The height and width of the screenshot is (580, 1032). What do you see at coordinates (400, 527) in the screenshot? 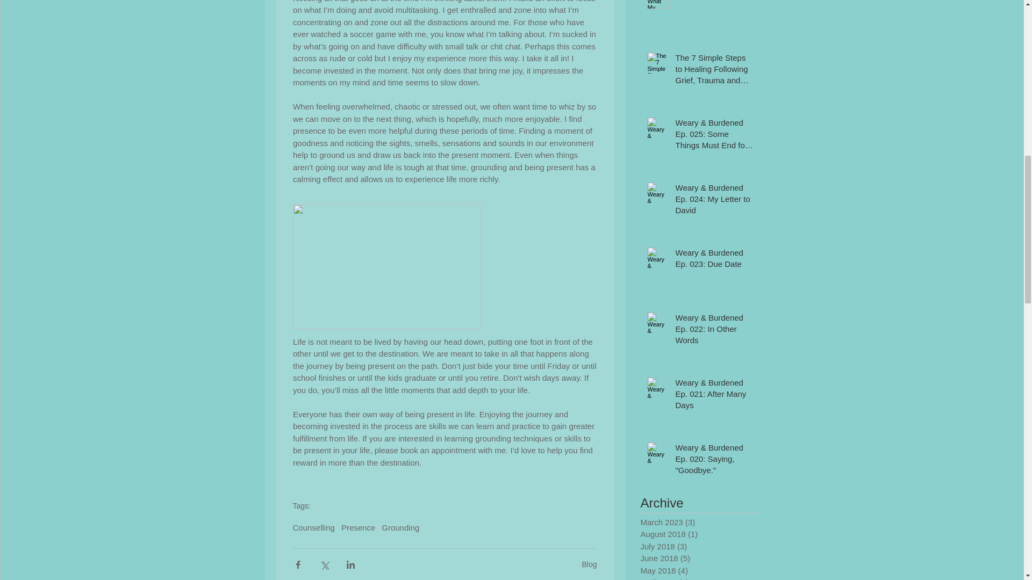
I see `Grounding` at bounding box center [400, 527].